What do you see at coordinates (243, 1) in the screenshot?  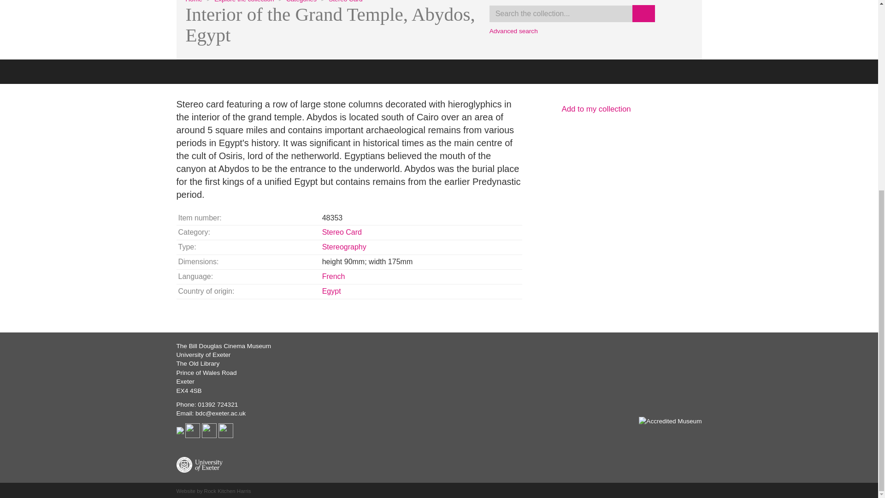 I see `Explore the collection` at bounding box center [243, 1].